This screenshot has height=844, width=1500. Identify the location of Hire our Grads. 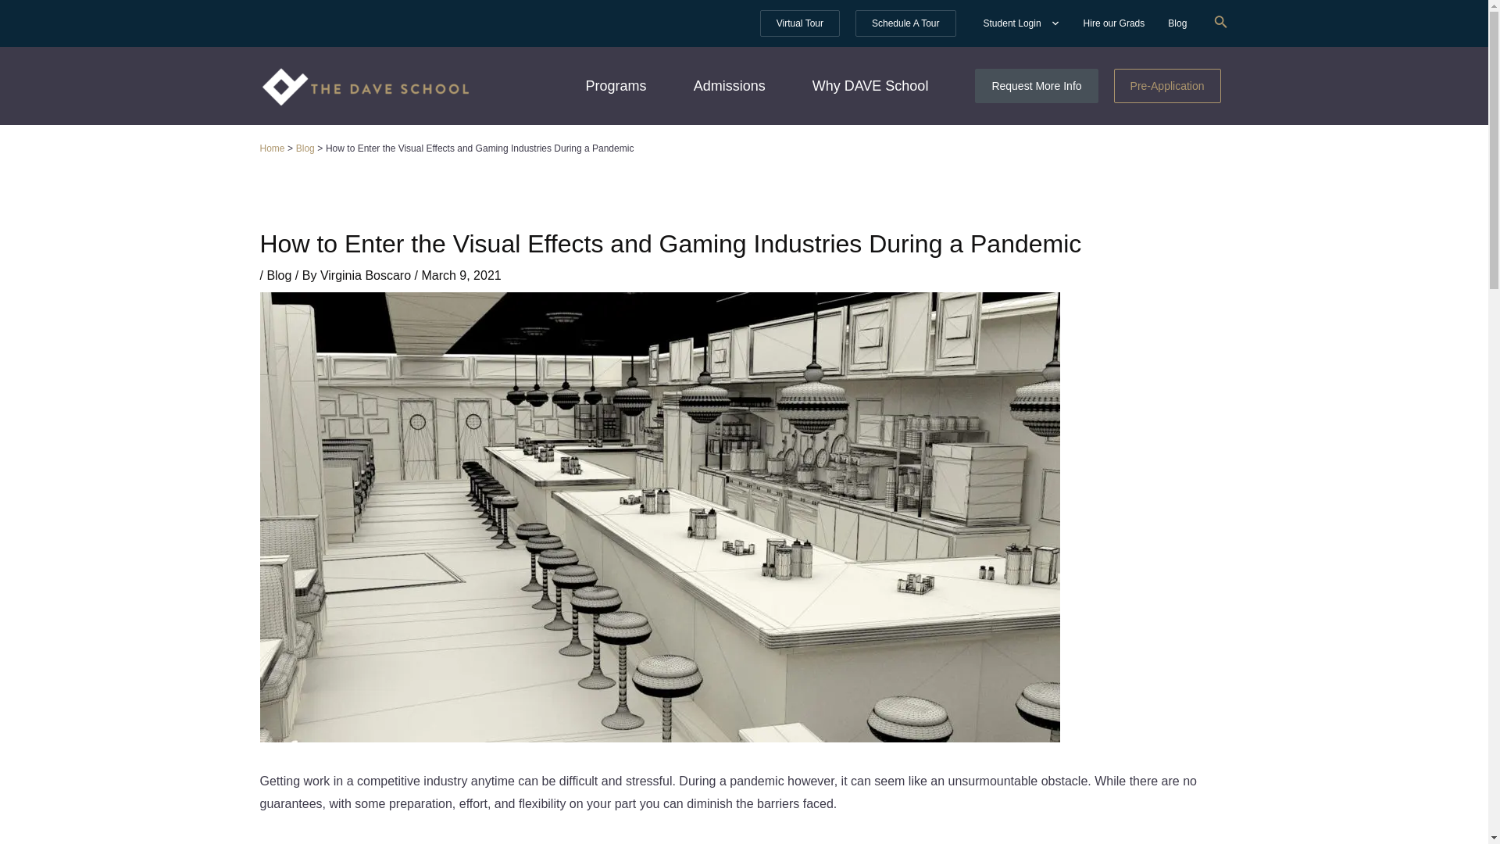
(1114, 23).